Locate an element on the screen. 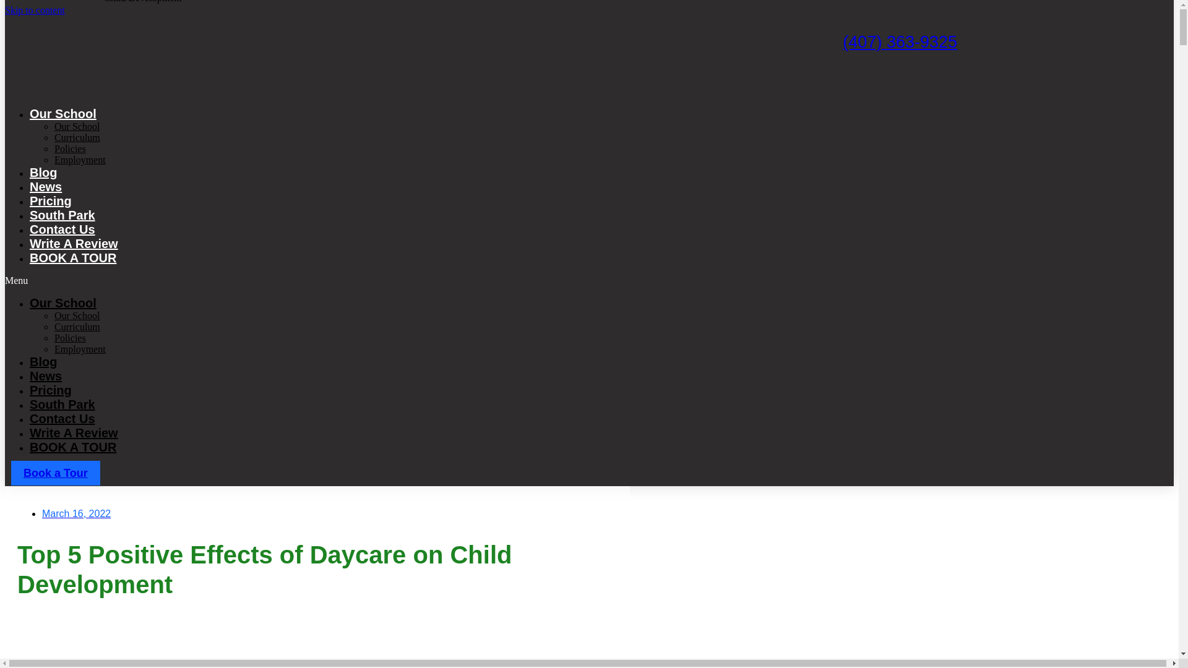 The height and width of the screenshot is (668, 1188). Our School is located at coordinates (77, 315).